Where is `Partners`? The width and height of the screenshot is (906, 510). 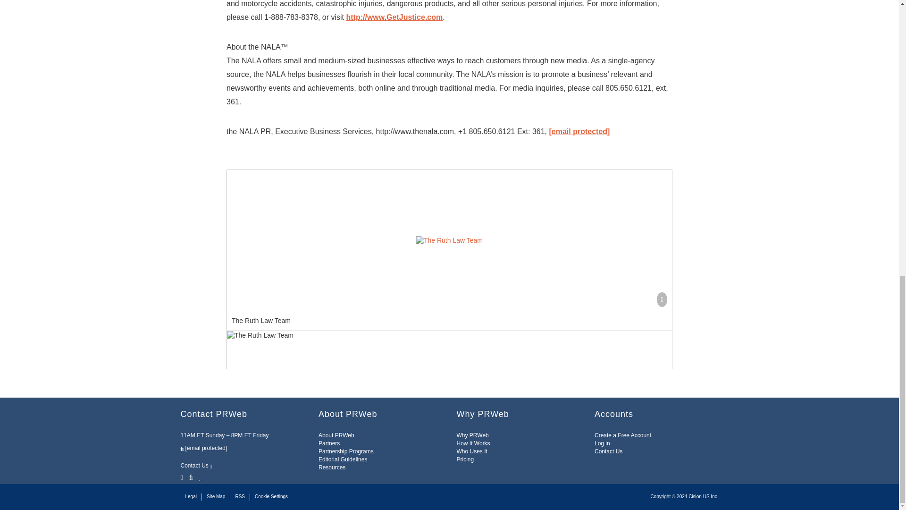 Partners is located at coordinates (329, 443).